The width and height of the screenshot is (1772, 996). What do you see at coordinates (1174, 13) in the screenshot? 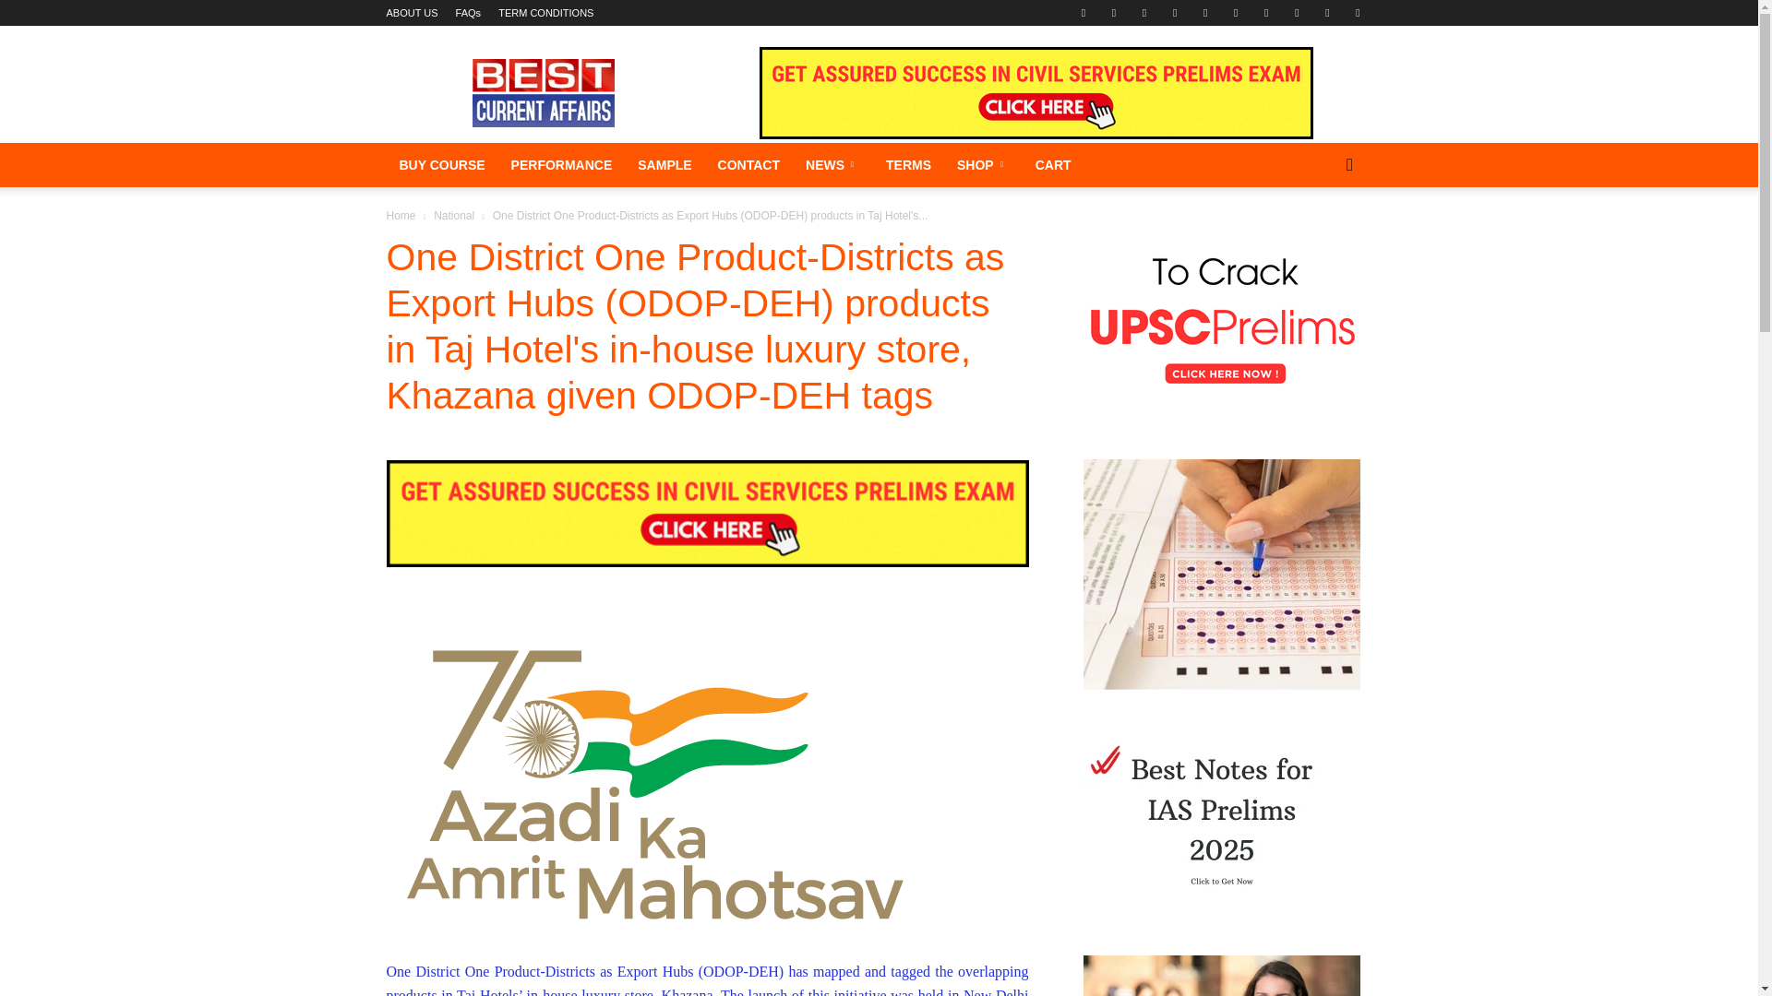
I see `Instagram` at bounding box center [1174, 13].